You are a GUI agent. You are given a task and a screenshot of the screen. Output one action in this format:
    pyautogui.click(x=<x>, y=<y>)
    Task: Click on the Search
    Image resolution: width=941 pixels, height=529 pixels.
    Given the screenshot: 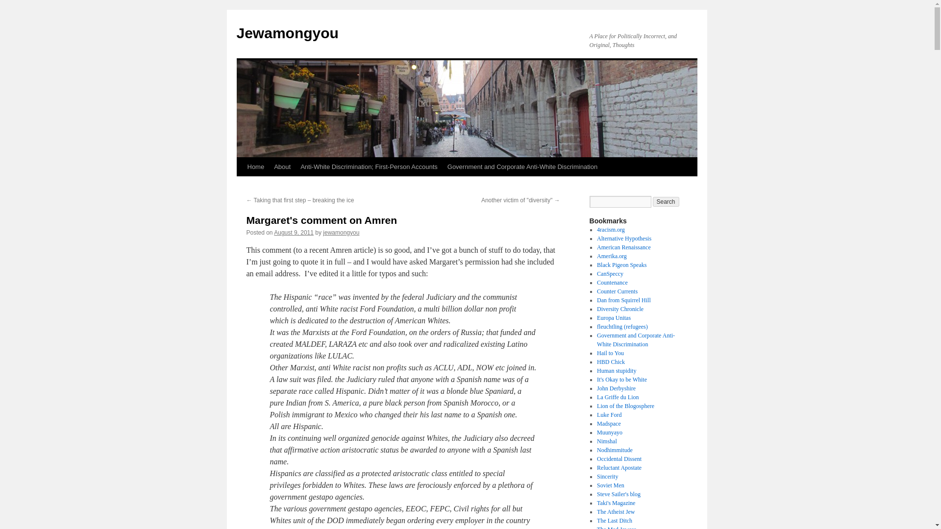 What is the action you would take?
    pyautogui.click(x=666, y=202)
    